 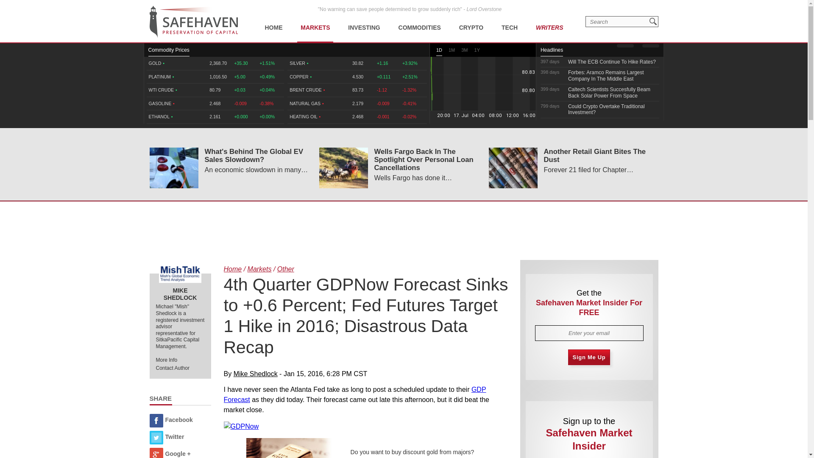 What do you see at coordinates (513, 168) in the screenshot?
I see `Another Retail Giant Bites The Dust` at bounding box center [513, 168].